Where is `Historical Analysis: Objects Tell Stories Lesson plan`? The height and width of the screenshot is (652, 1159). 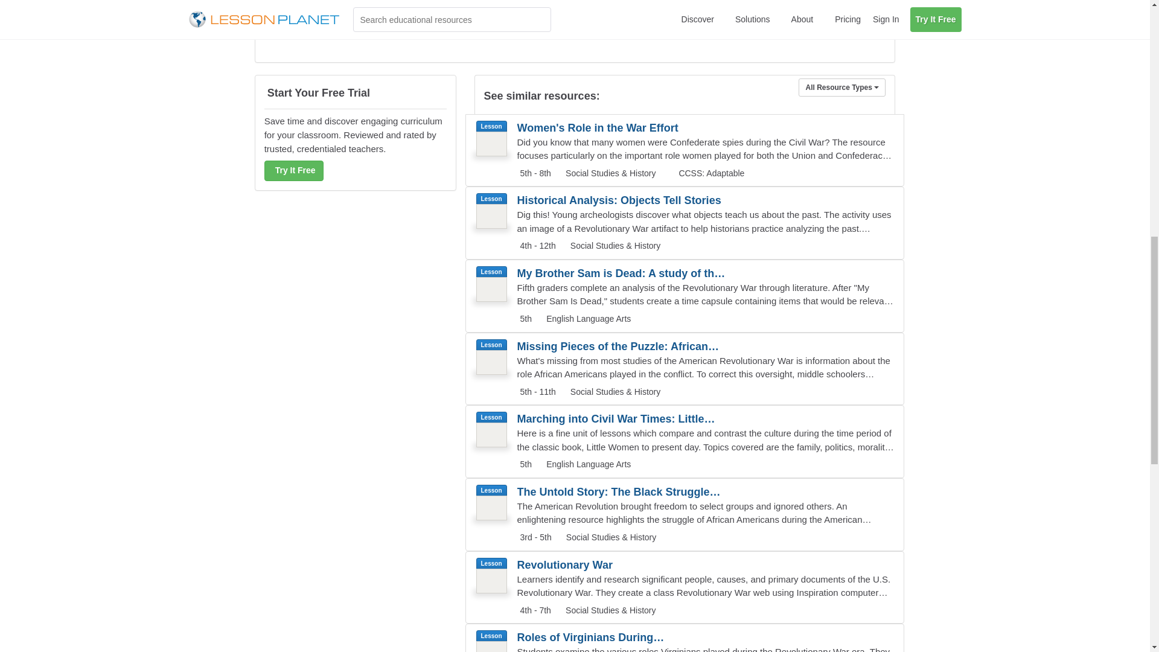
Historical Analysis: Objects Tell Stories Lesson plan is located at coordinates (685, 223).